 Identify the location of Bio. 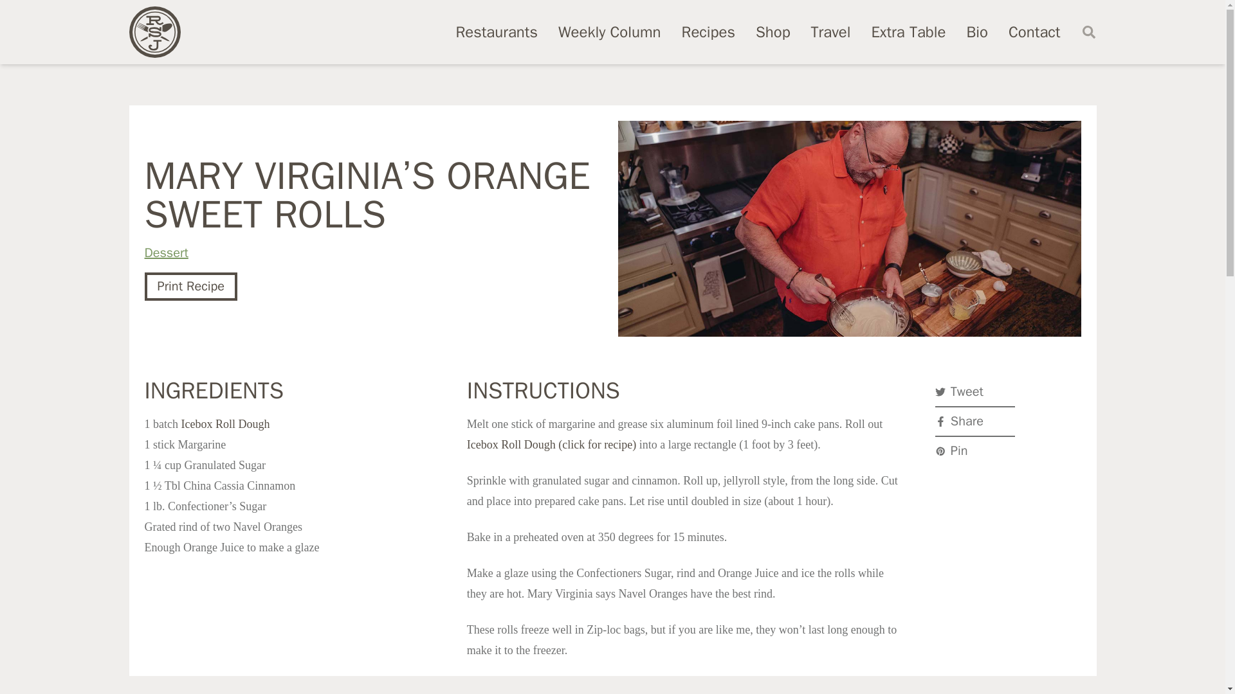
(976, 31).